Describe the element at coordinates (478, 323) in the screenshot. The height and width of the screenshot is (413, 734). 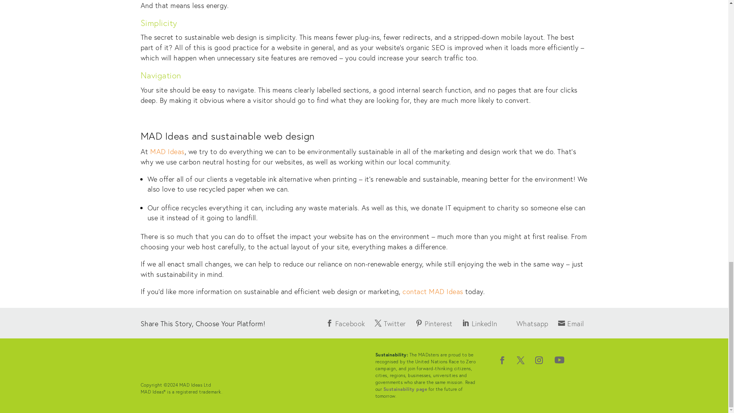
I see `LinkedIn` at that location.